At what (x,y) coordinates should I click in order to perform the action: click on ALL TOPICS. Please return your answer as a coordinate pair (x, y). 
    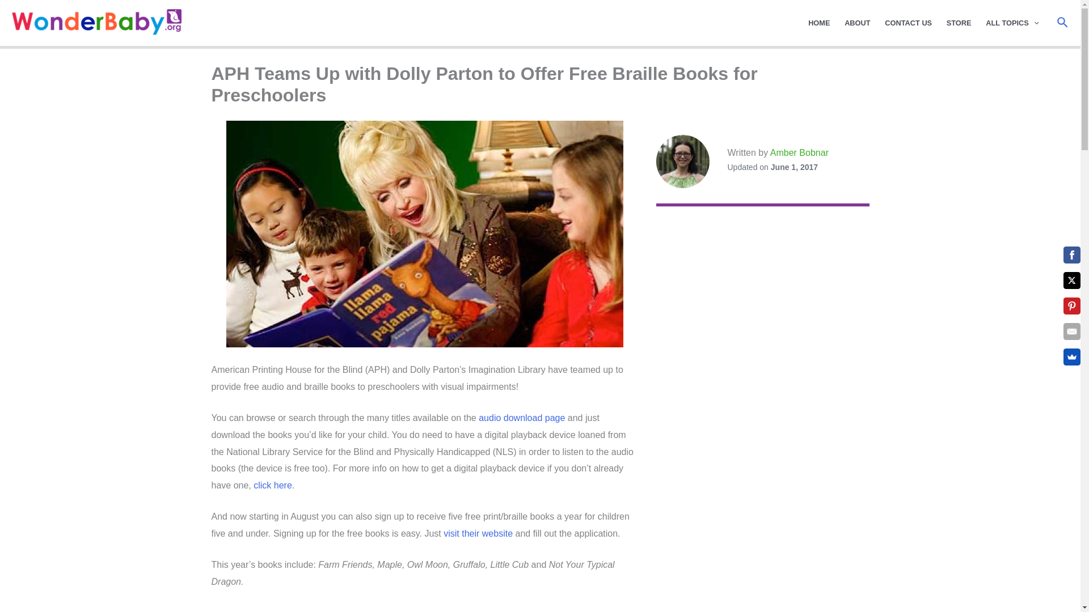
    Looking at the image, I should click on (1012, 23).